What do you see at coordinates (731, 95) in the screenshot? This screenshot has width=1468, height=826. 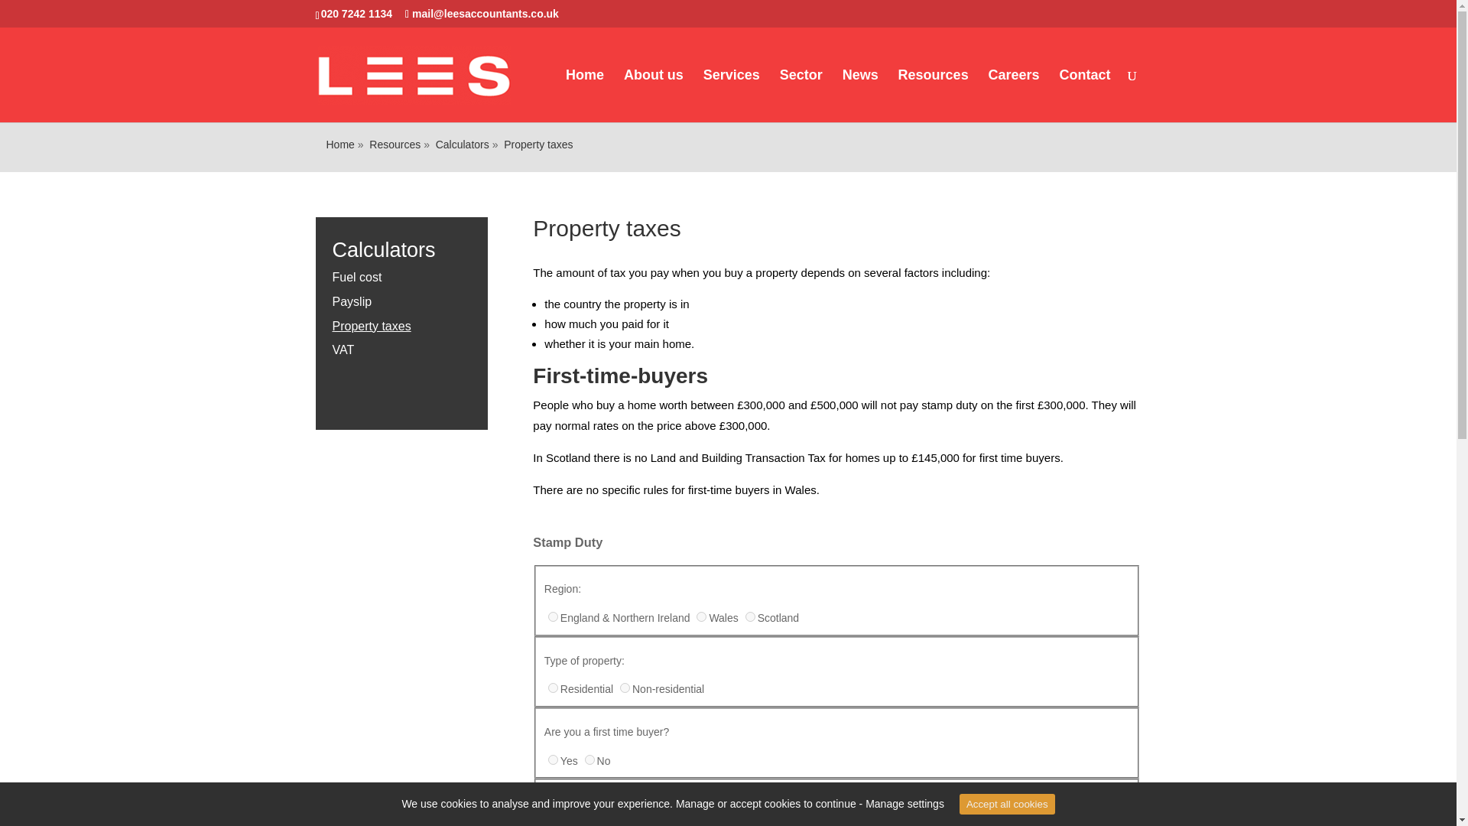 I see `Services` at bounding box center [731, 95].